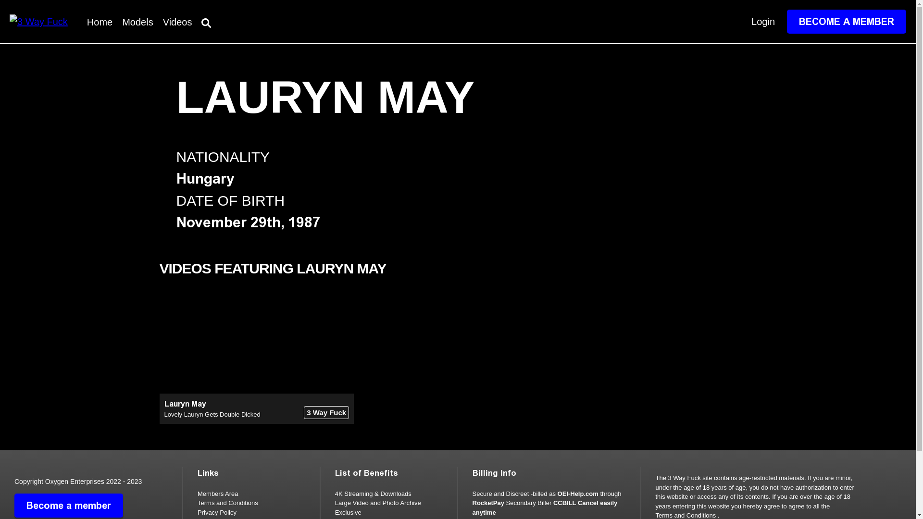  I want to click on Members Area, so click(218, 494).